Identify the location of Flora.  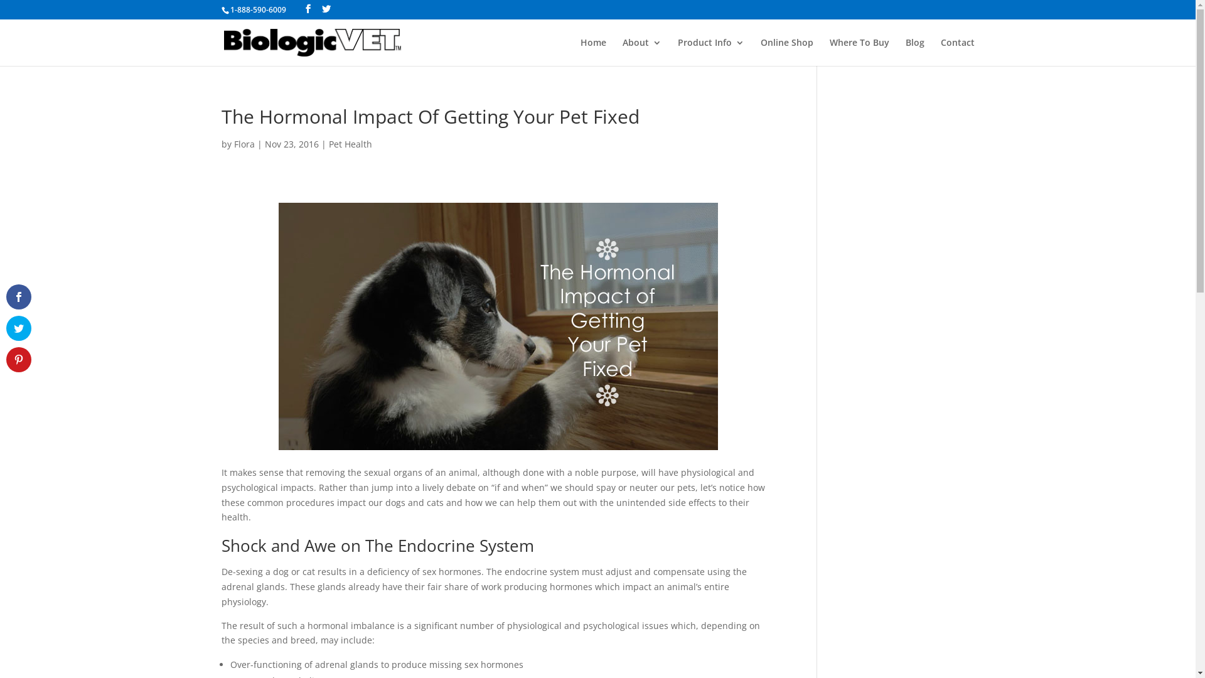
(244, 144).